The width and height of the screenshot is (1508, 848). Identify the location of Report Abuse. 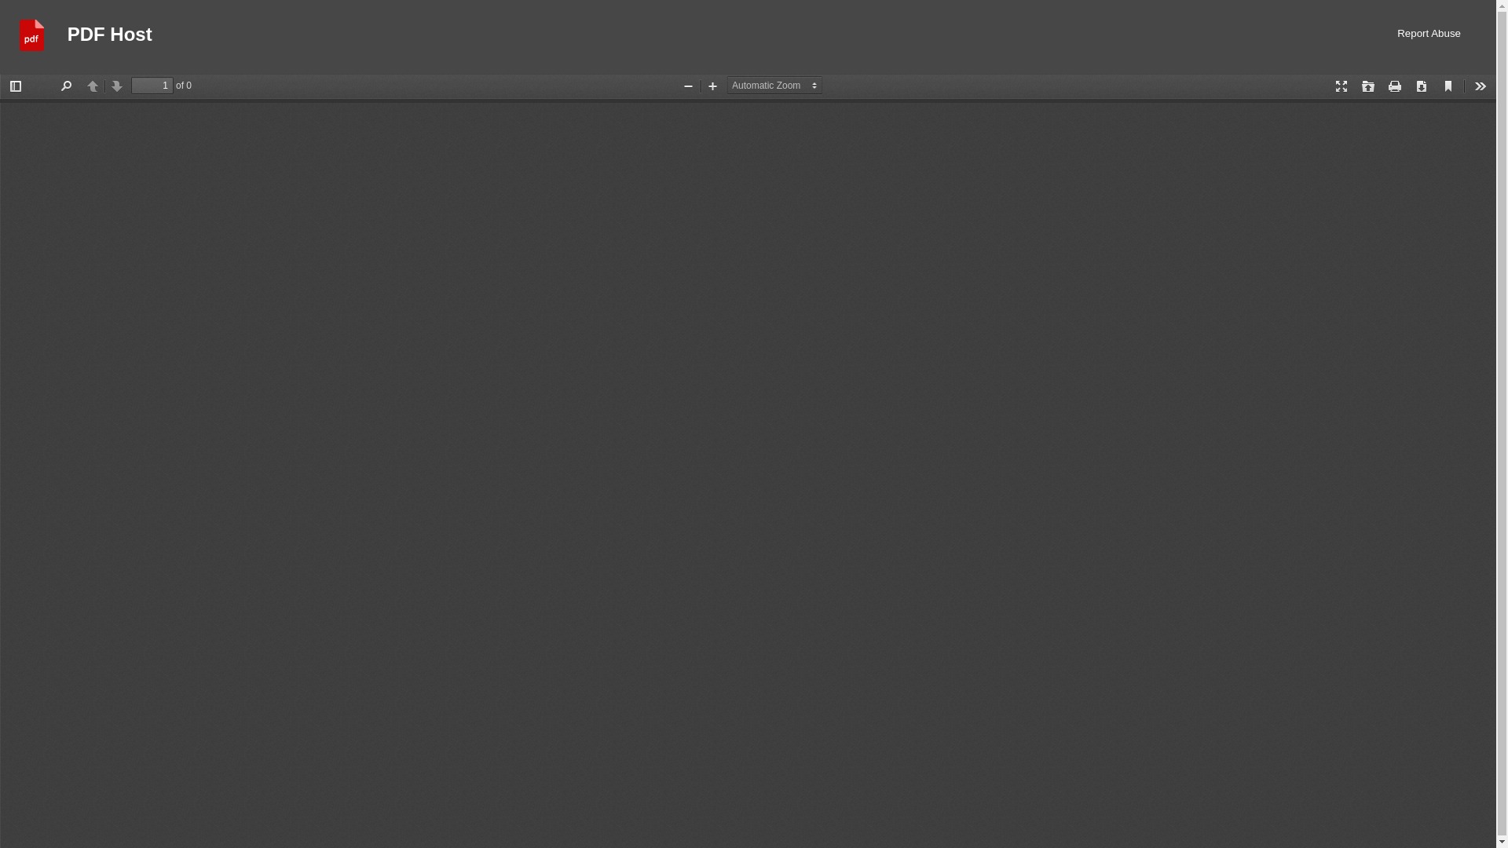
(1429, 36).